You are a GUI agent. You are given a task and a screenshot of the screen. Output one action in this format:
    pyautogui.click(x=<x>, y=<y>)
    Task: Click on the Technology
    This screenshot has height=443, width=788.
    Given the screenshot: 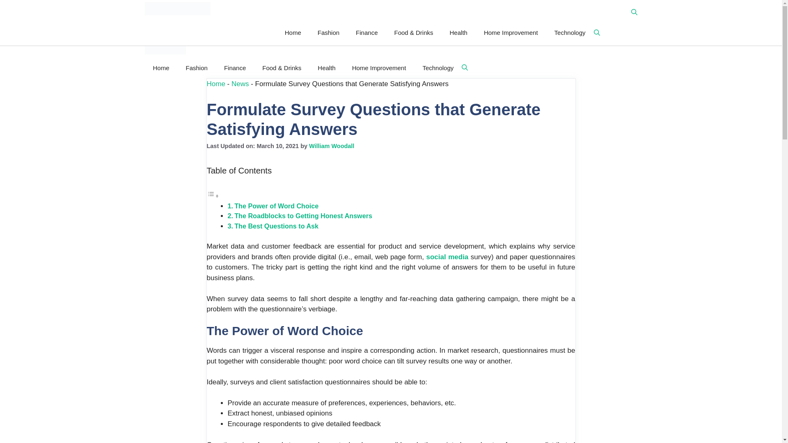 What is the action you would take?
    pyautogui.click(x=438, y=68)
    